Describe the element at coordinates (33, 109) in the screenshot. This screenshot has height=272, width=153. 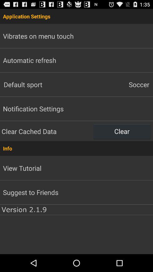
I see `press notification settings item` at that location.